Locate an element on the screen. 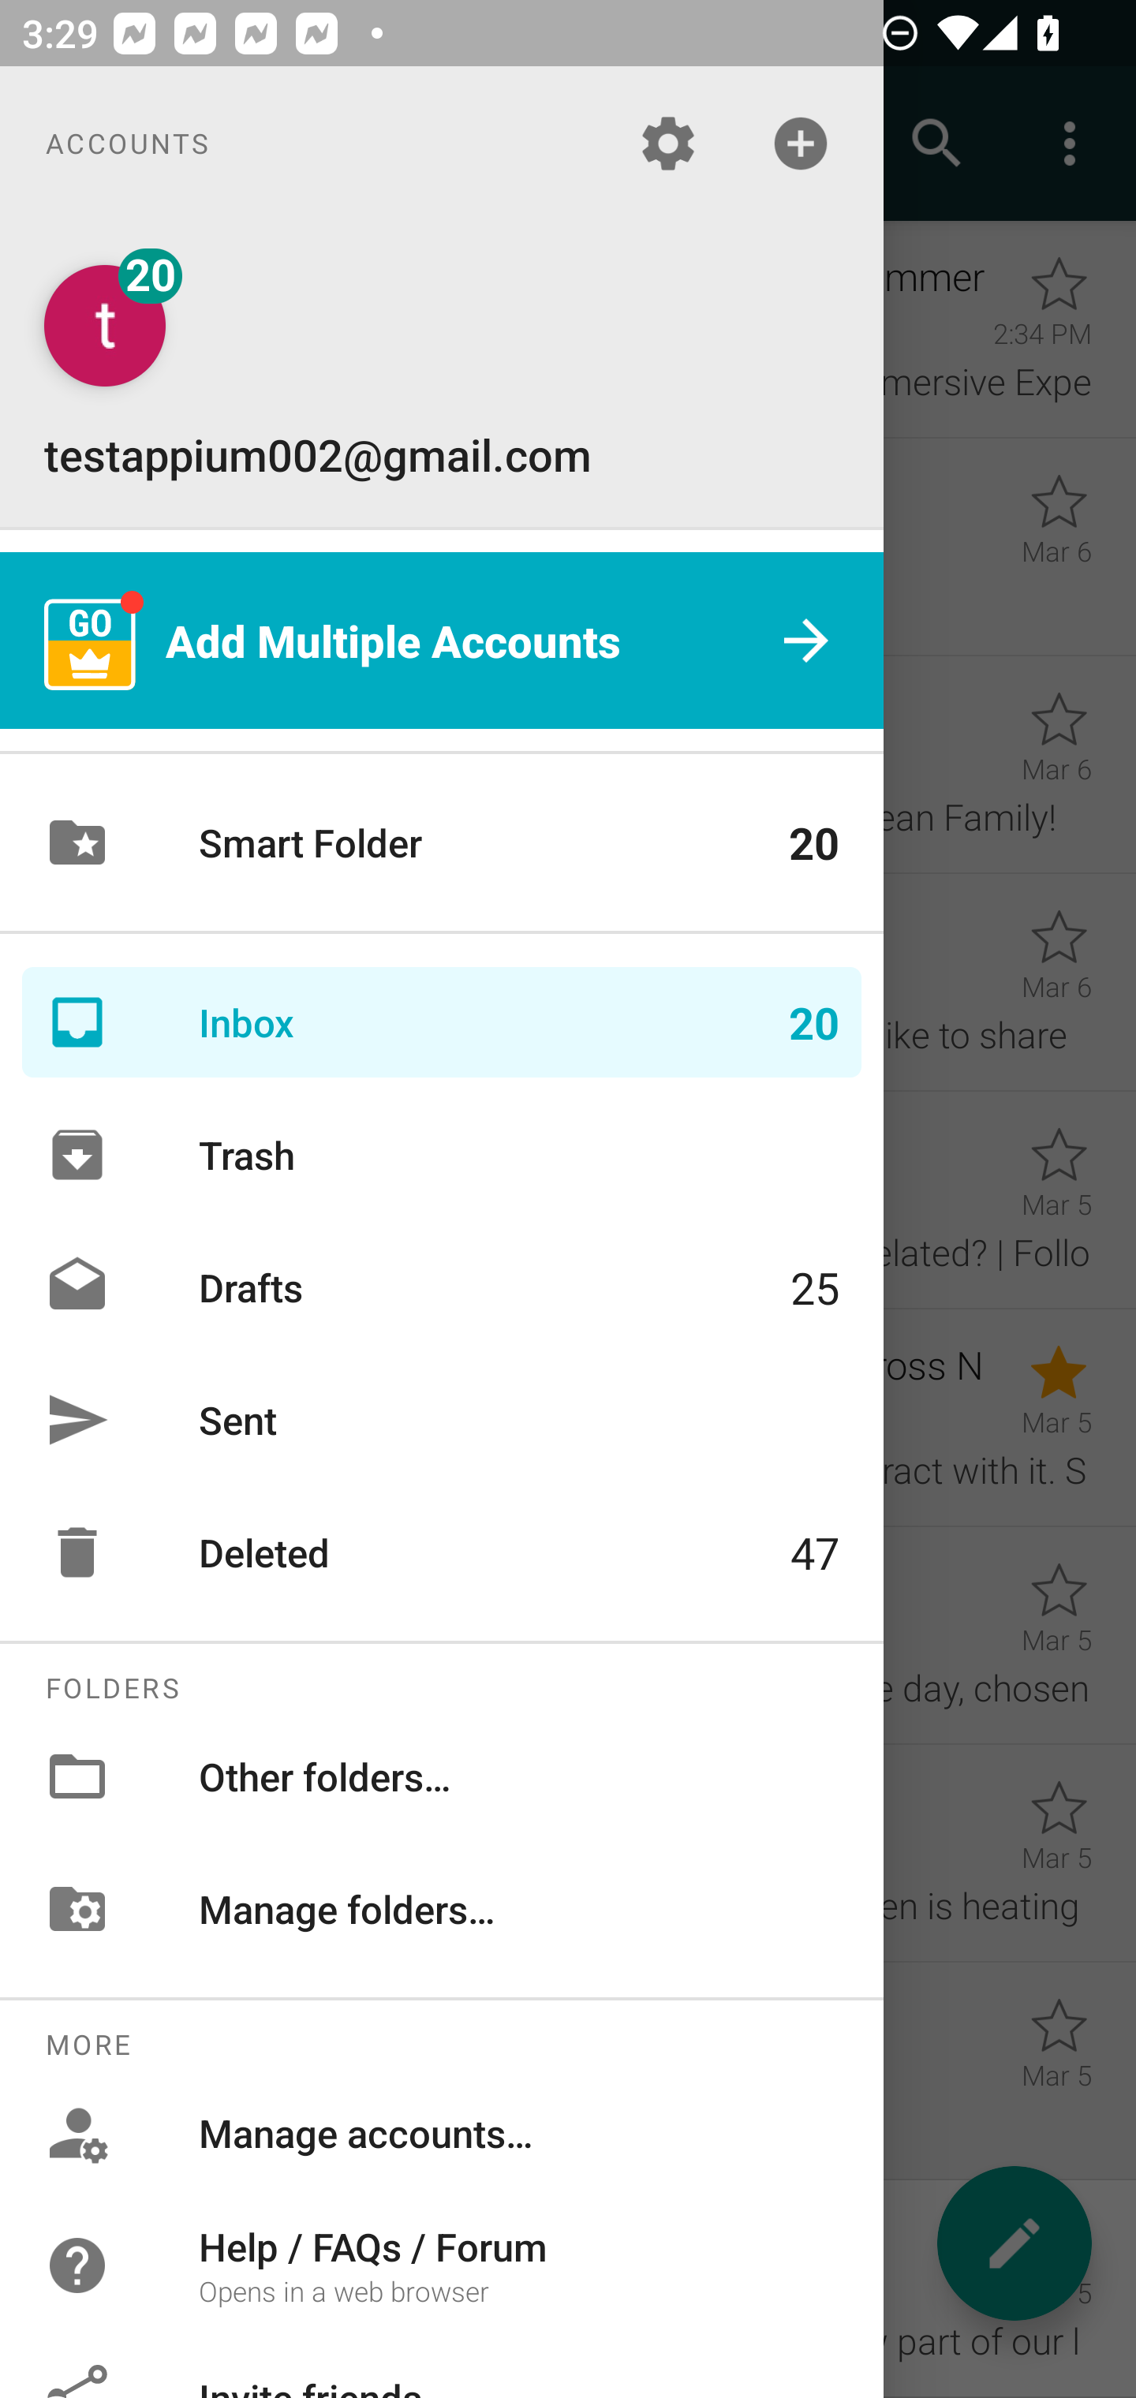 The width and height of the screenshot is (1136, 2398). Help / FAQs / Forum Opens in a web browser is located at coordinates (442, 2264).